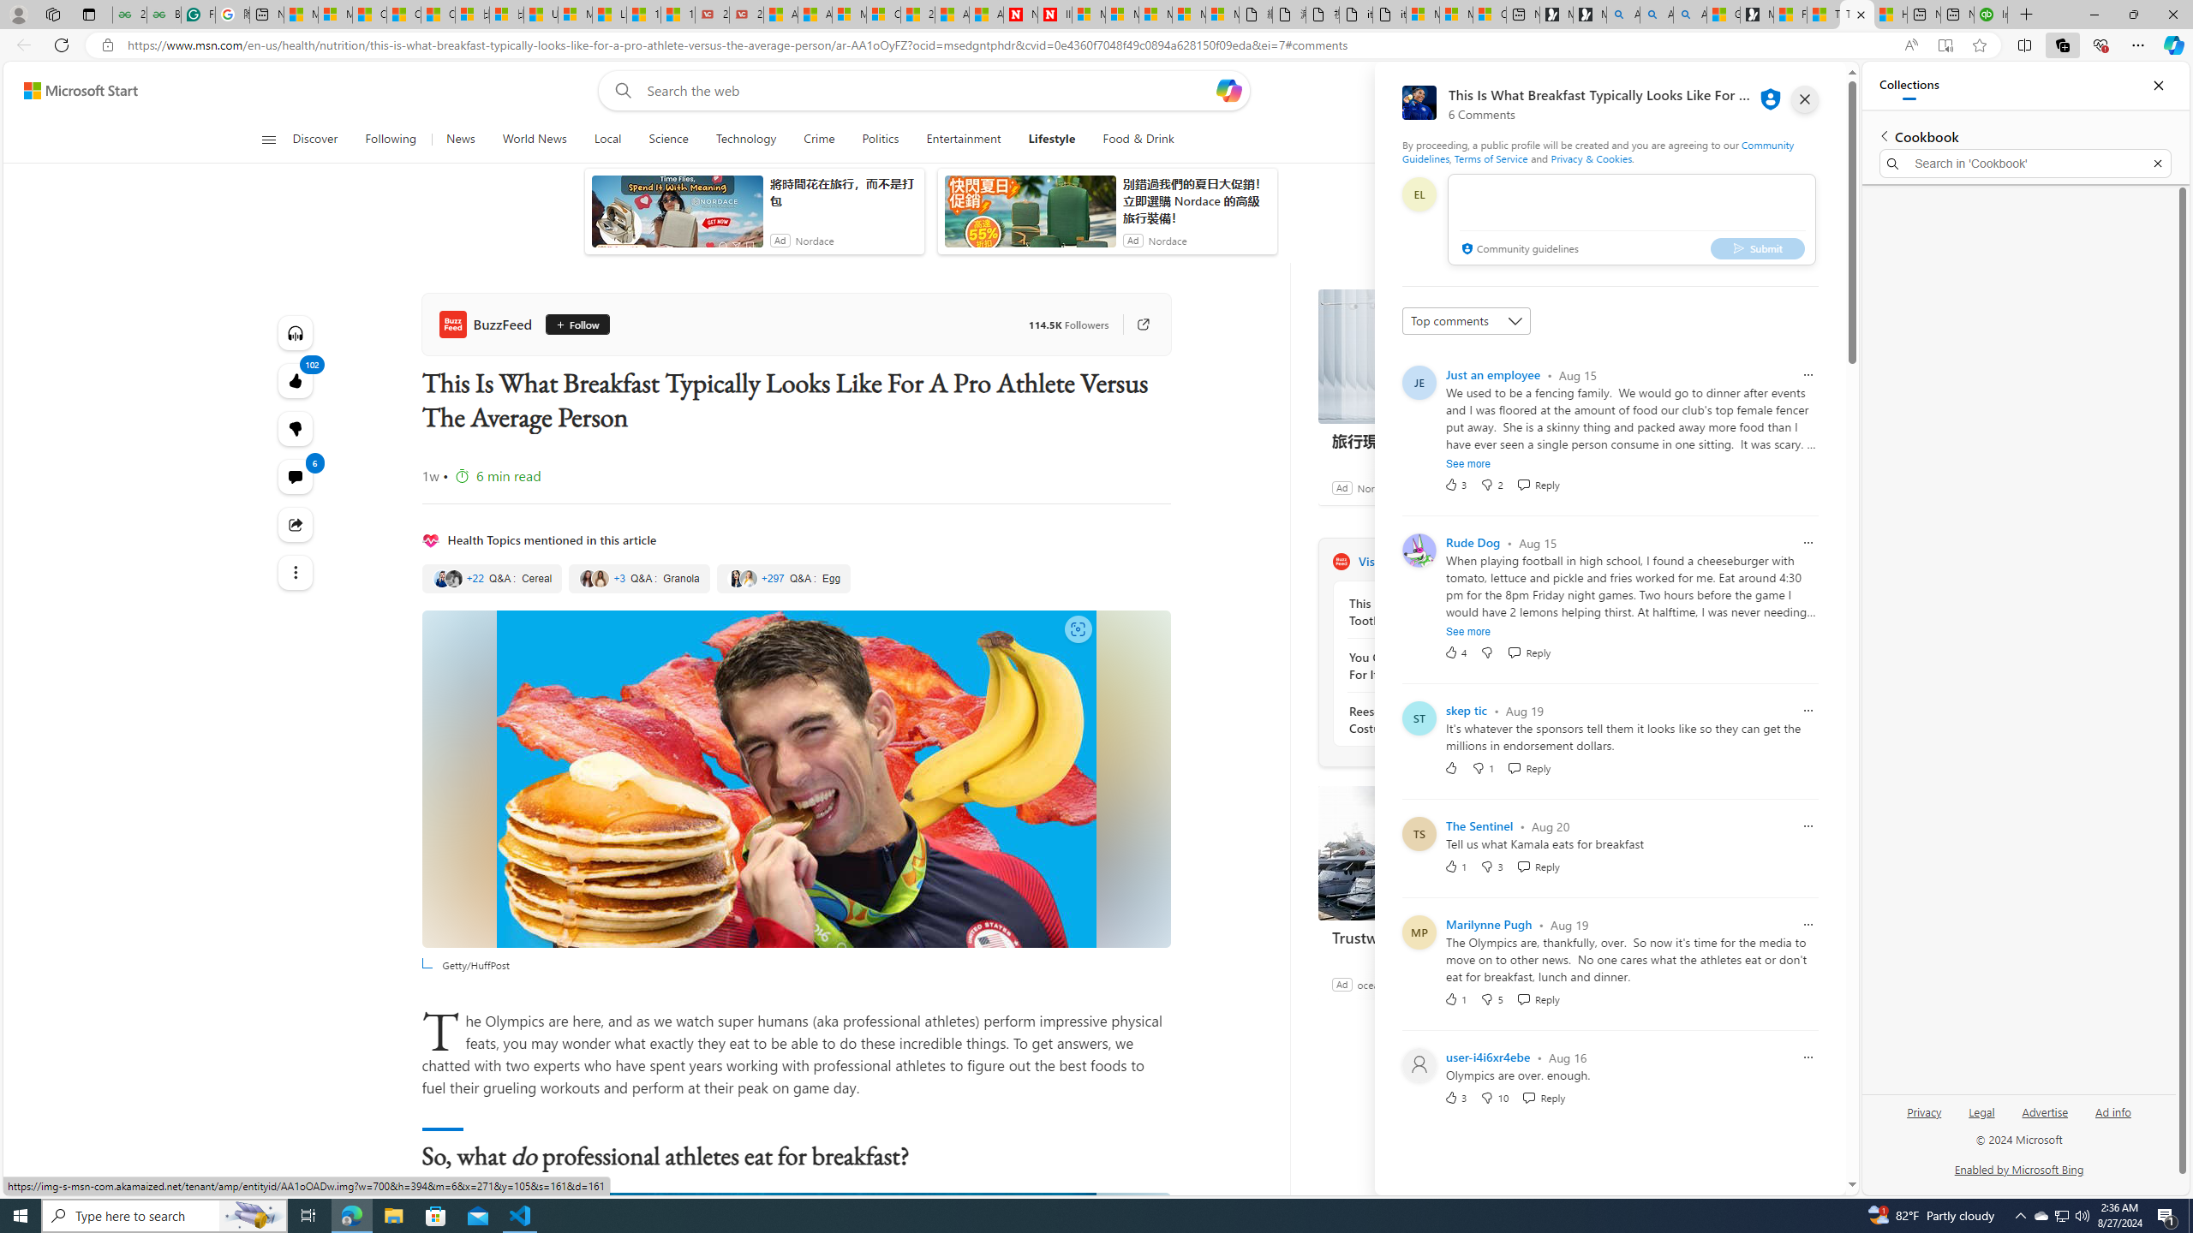 The width and height of the screenshot is (2193, 1233). What do you see at coordinates (2026, 164) in the screenshot?
I see `Search in 'Cookbook'` at bounding box center [2026, 164].